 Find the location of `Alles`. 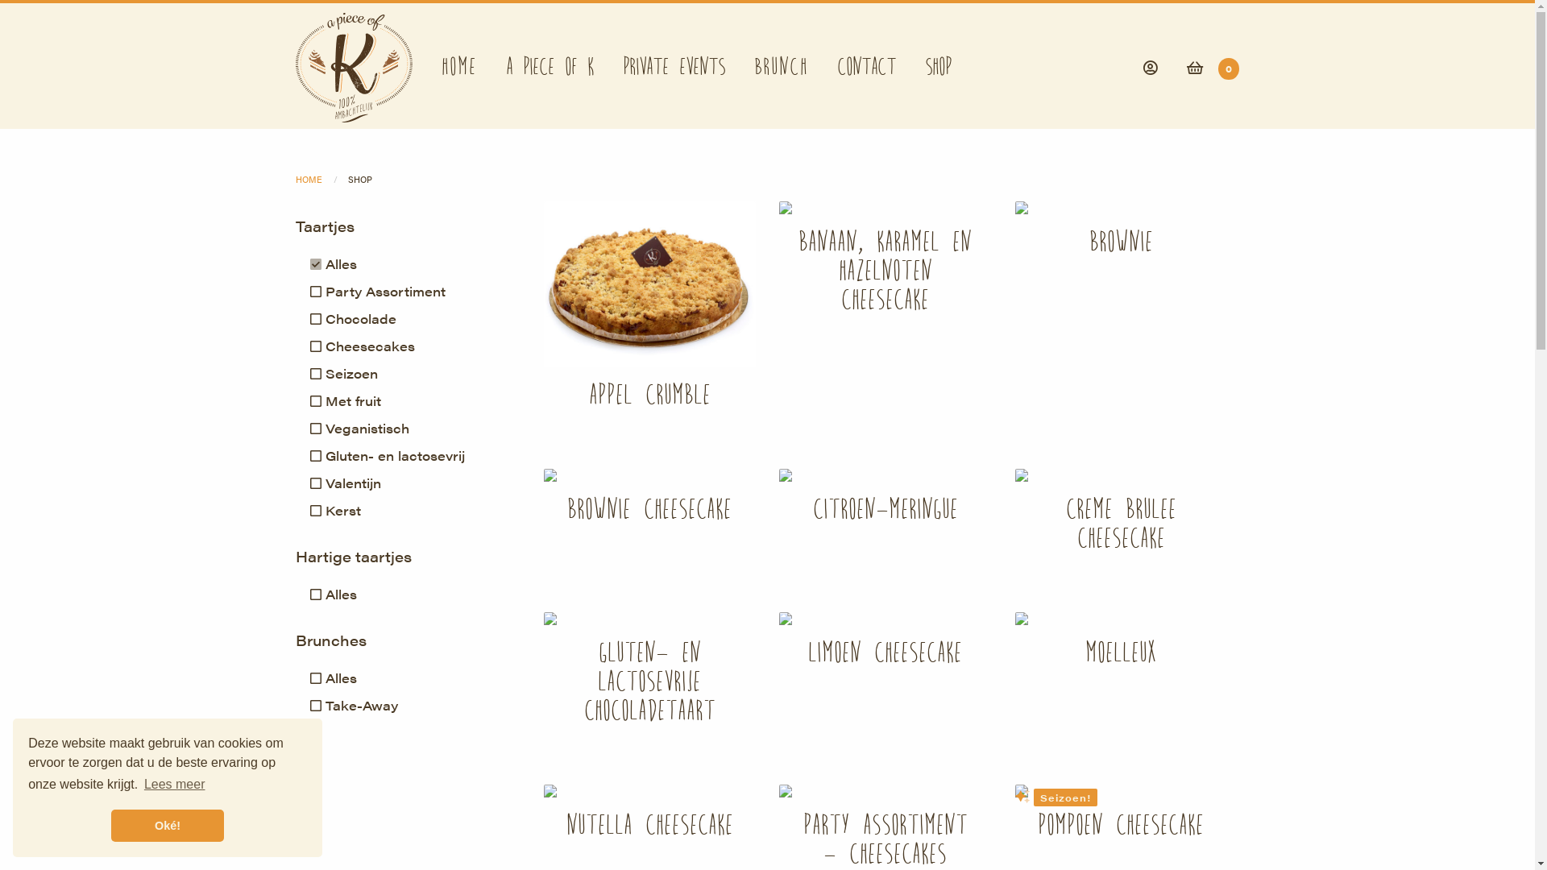

Alles is located at coordinates (414, 264).